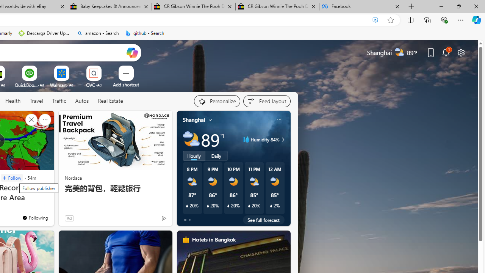 The width and height of the screenshot is (485, 273). Describe the element at coordinates (106, 68) in the screenshot. I see `More Options` at that location.